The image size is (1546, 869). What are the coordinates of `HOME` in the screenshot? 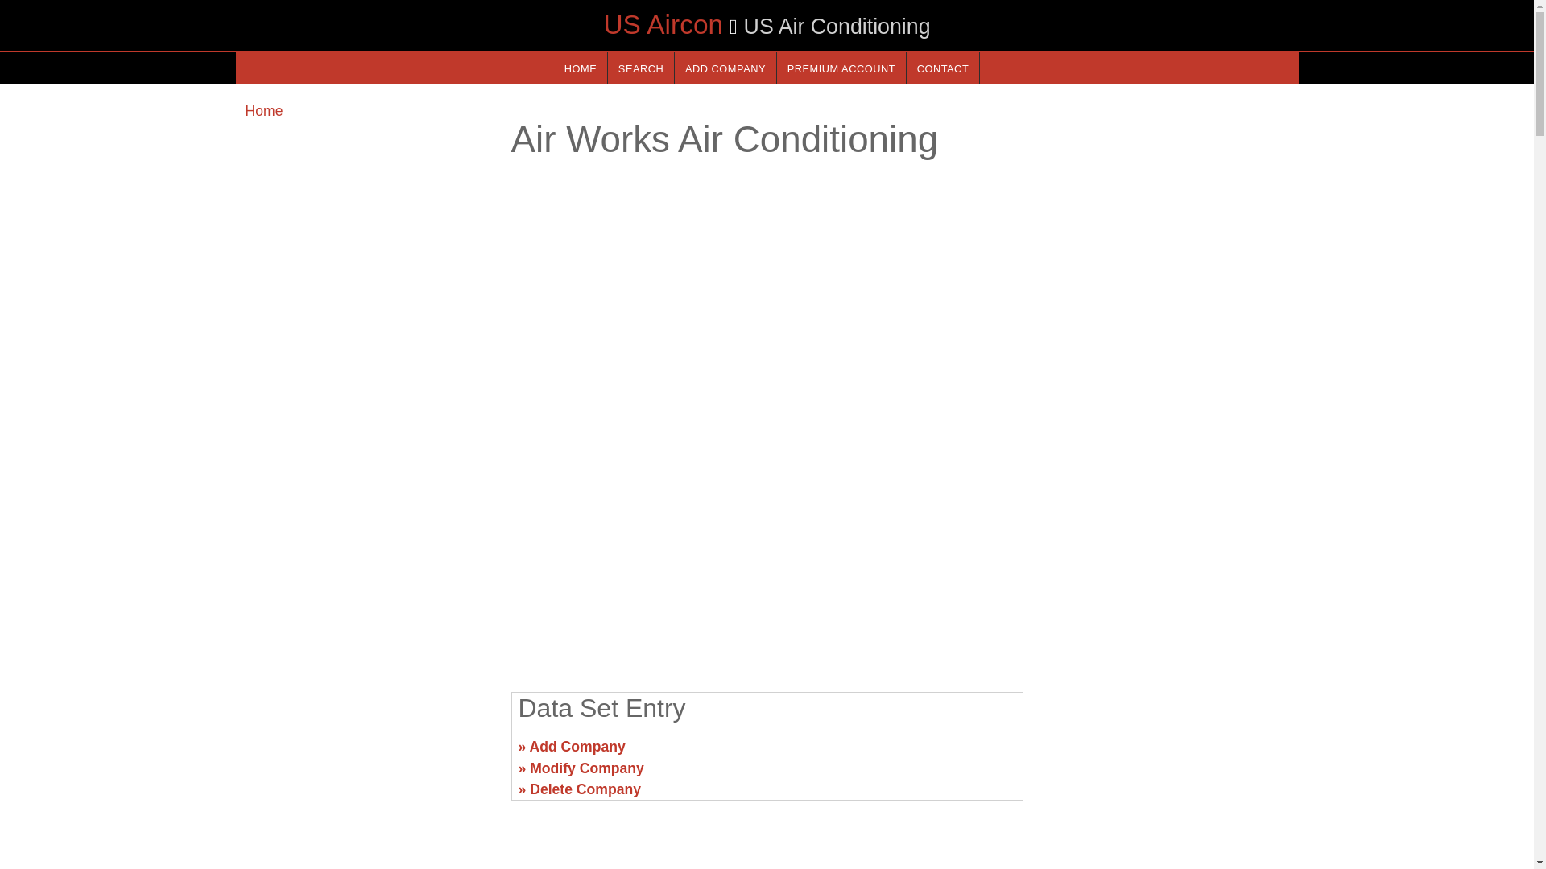 It's located at (580, 68).